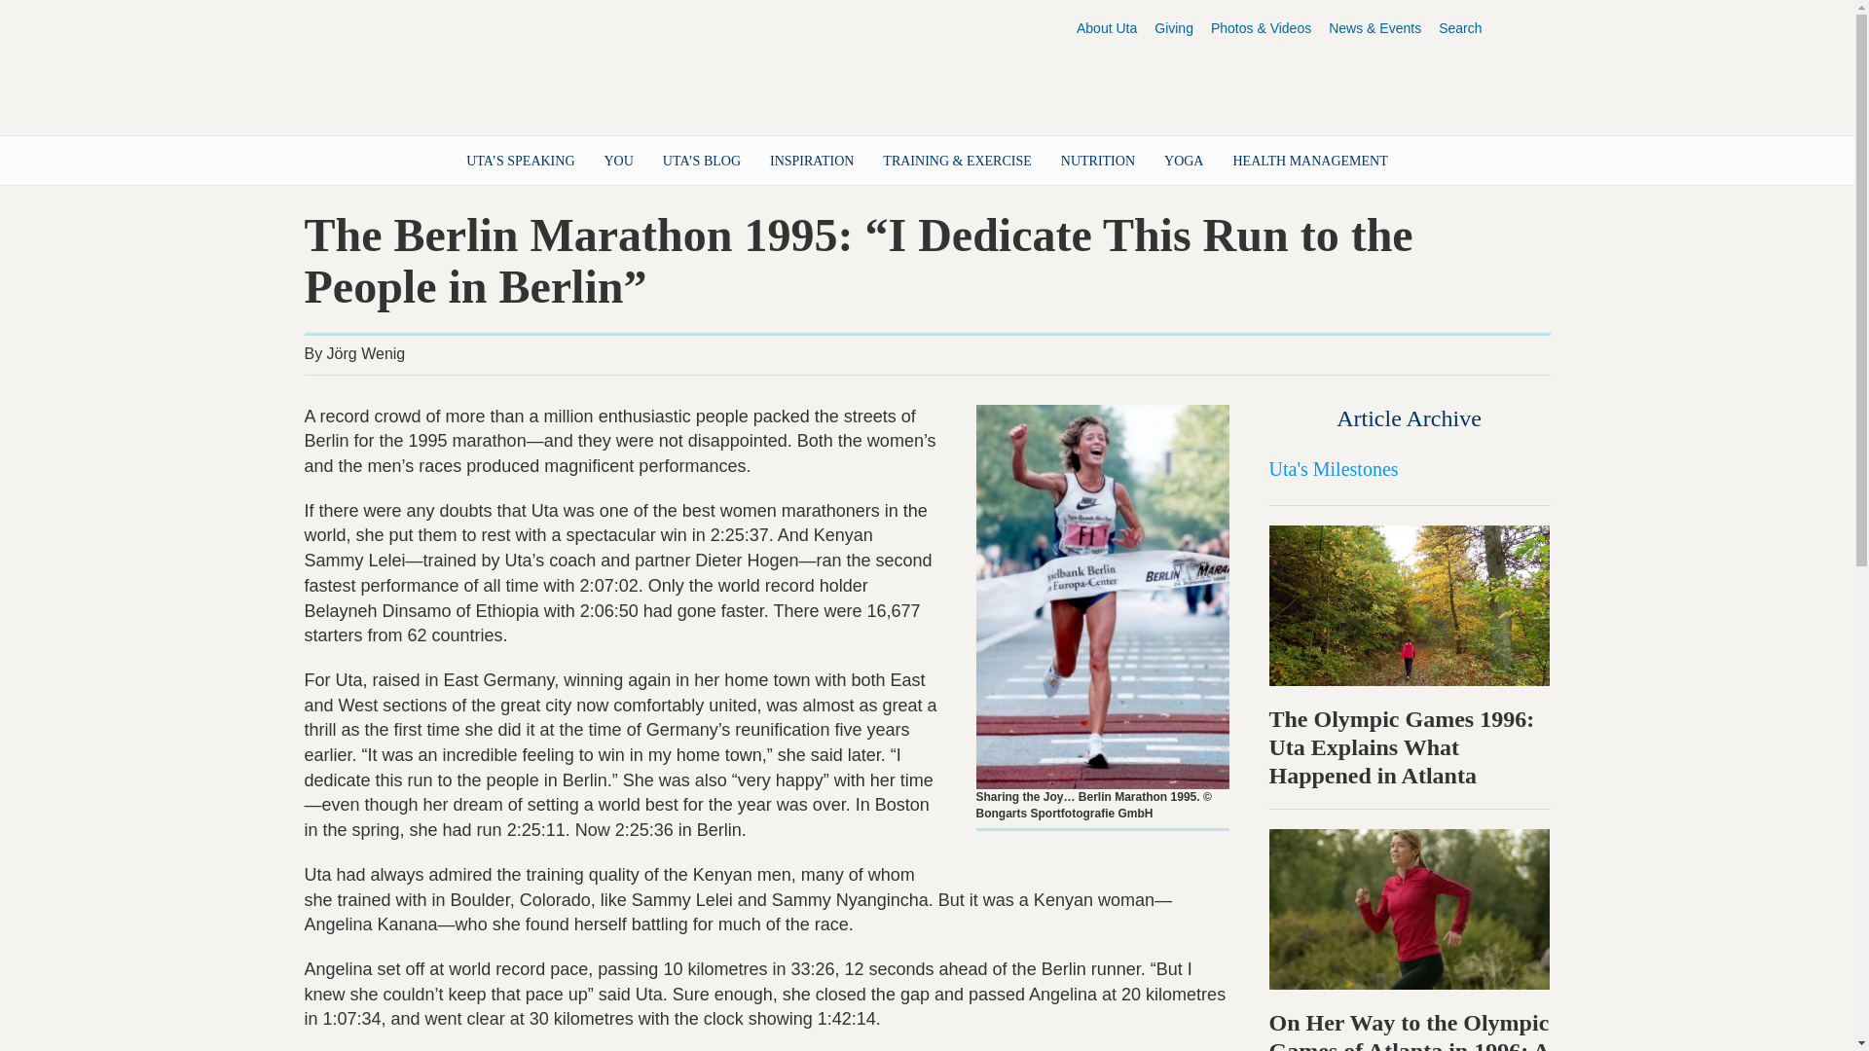 Image resolution: width=1869 pixels, height=1051 pixels. What do you see at coordinates (1334, 468) in the screenshot?
I see `Uta's Milestones` at bounding box center [1334, 468].